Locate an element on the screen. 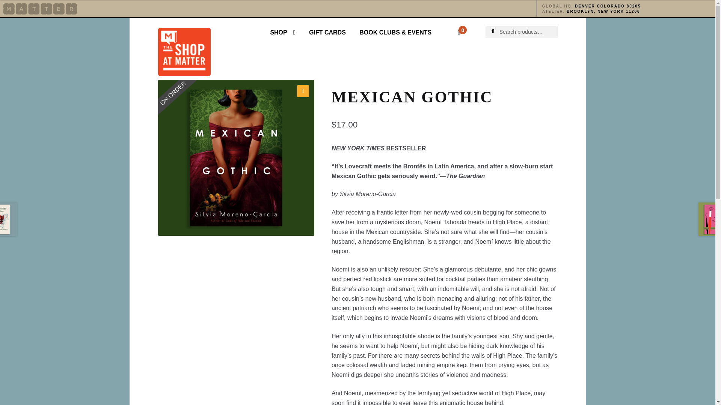  Advocating design for human good is located at coordinates (40, 9).